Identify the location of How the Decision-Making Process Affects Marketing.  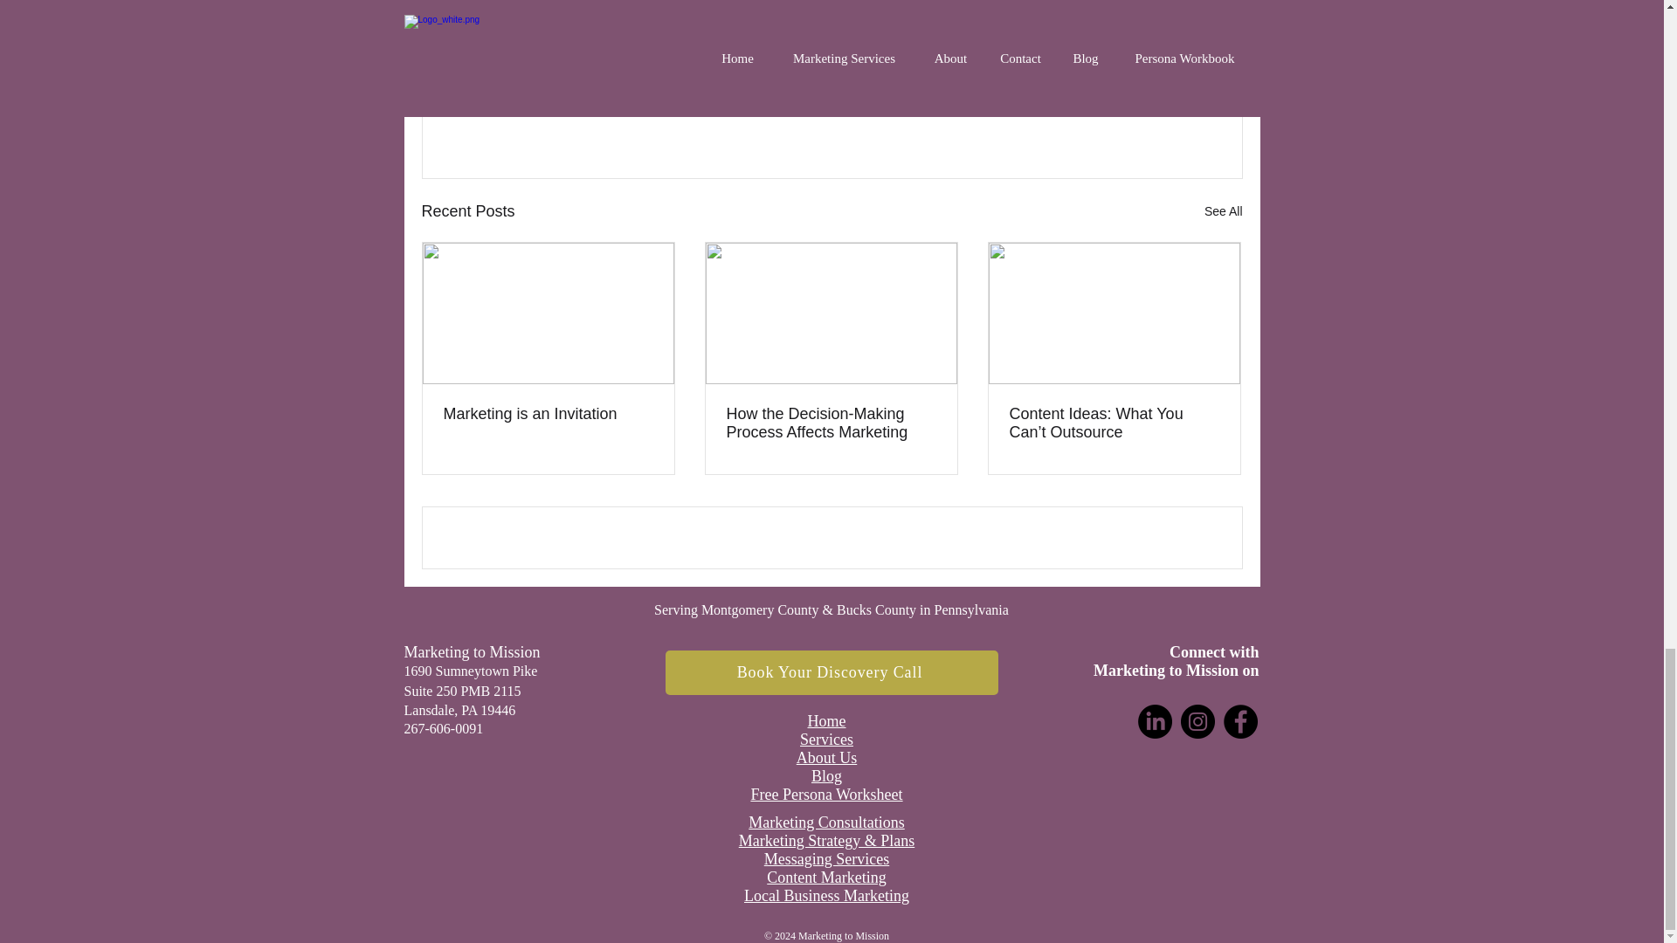
(831, 423).